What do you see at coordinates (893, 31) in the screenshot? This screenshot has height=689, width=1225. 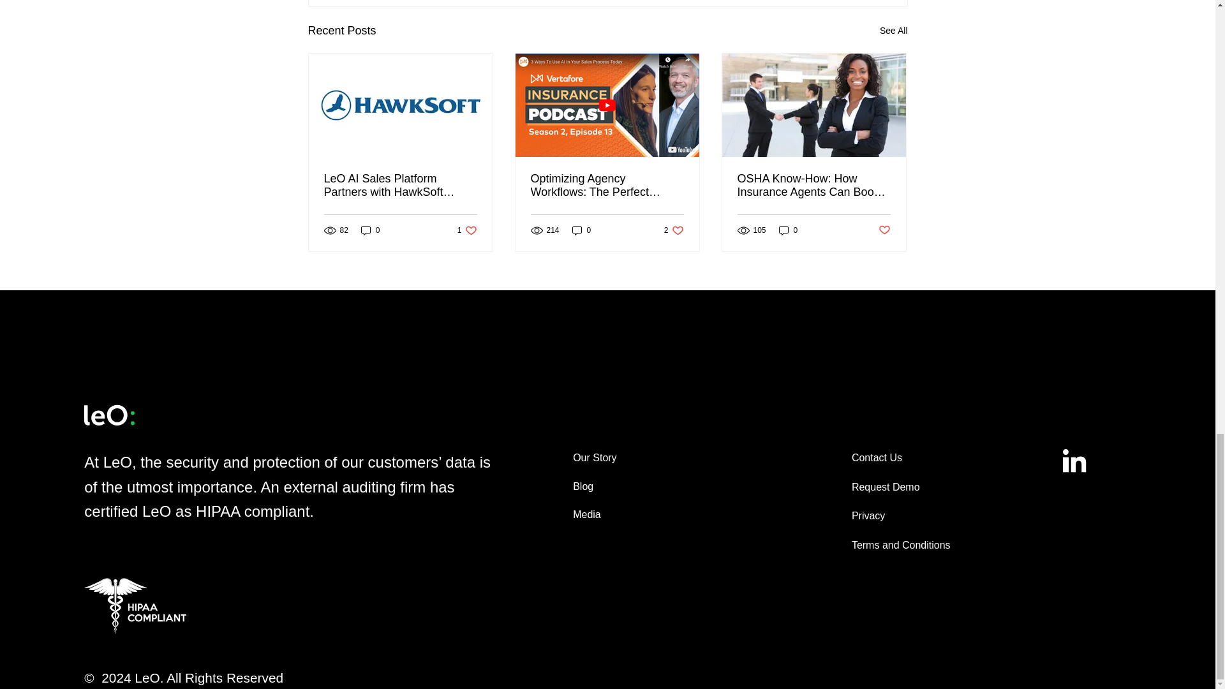 I see `See All` at bounding box center [893, 31].